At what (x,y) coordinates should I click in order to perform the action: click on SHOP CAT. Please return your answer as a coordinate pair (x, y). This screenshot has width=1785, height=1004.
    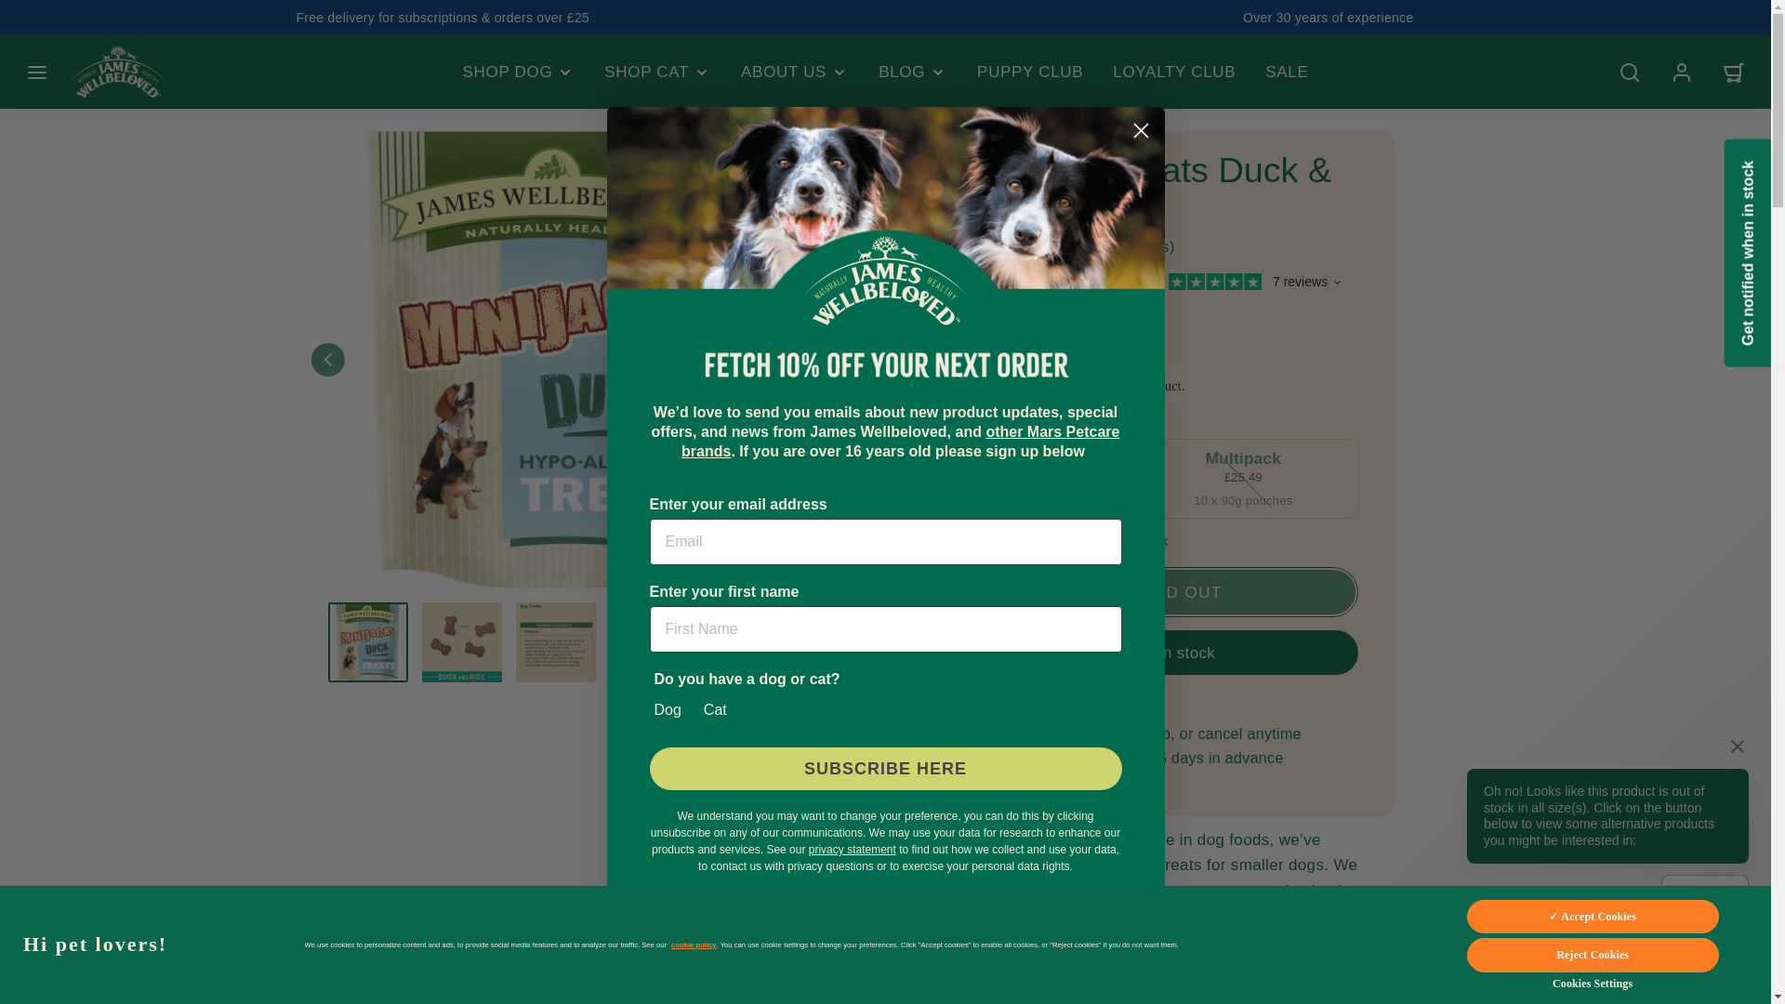
    Looking at the image, I should click on (657, 73).